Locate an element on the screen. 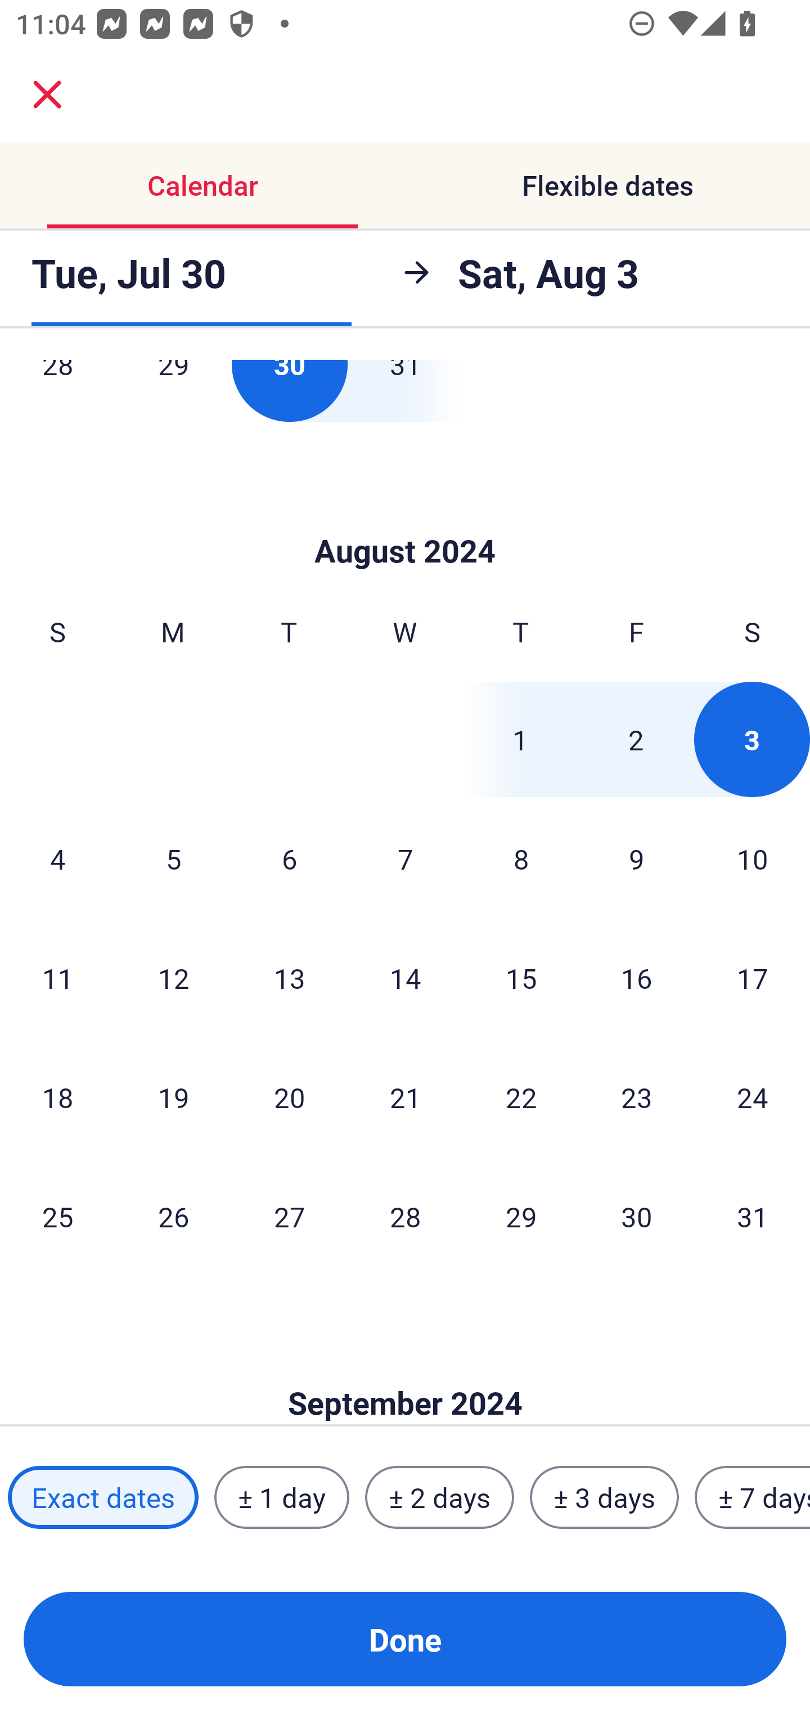 The height and width of the screenshot is (1710, 810). 30 Friday, August 30, 2024 is located at coordinates (637, 1216).